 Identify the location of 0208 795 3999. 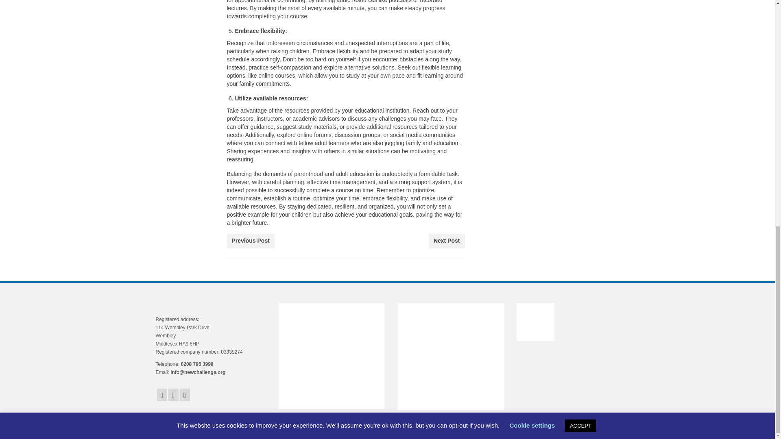
(197, 364).